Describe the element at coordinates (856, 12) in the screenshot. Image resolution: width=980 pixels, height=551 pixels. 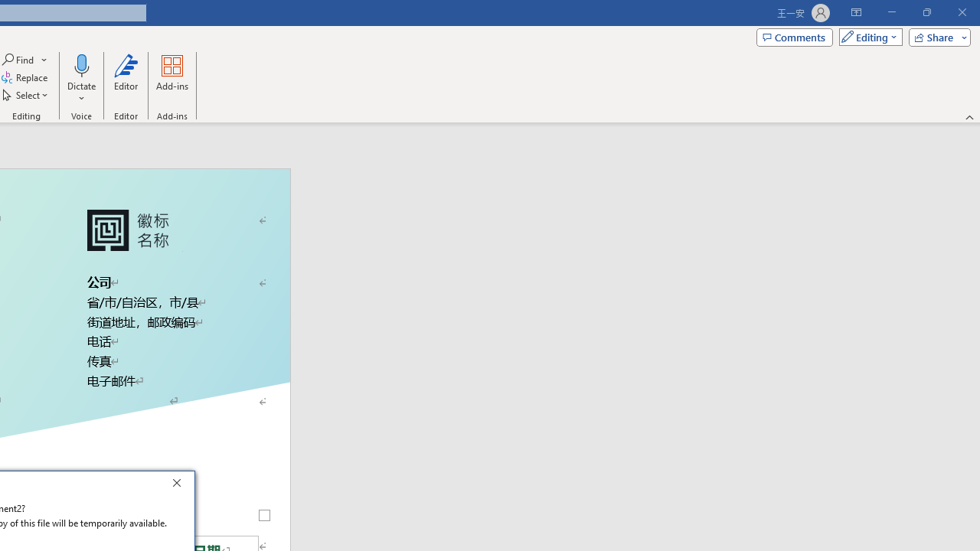
I see `Ribbon Display Options` at that location.